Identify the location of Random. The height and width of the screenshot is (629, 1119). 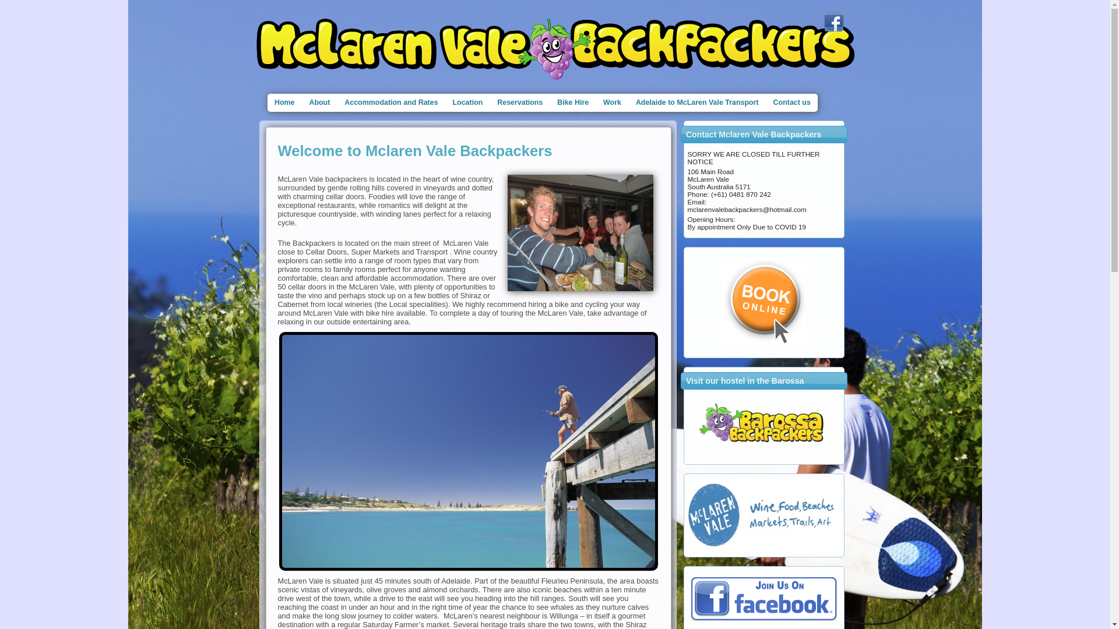
(764, 425).